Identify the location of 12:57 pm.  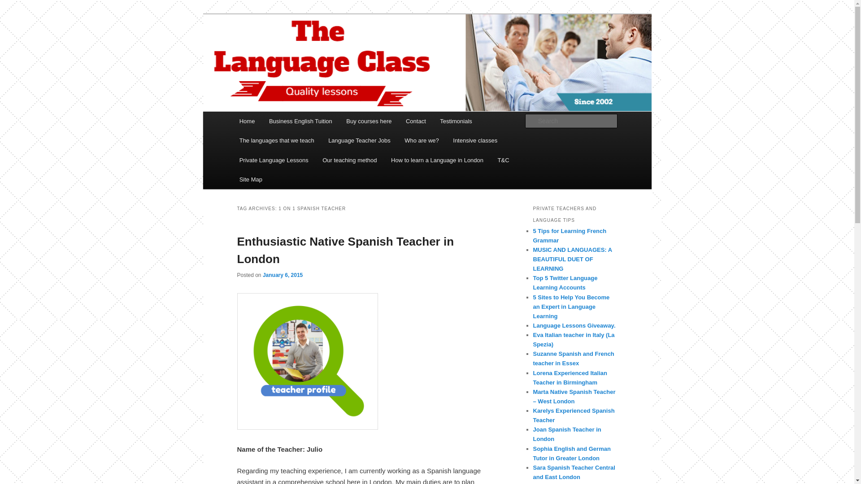
(283, 275).